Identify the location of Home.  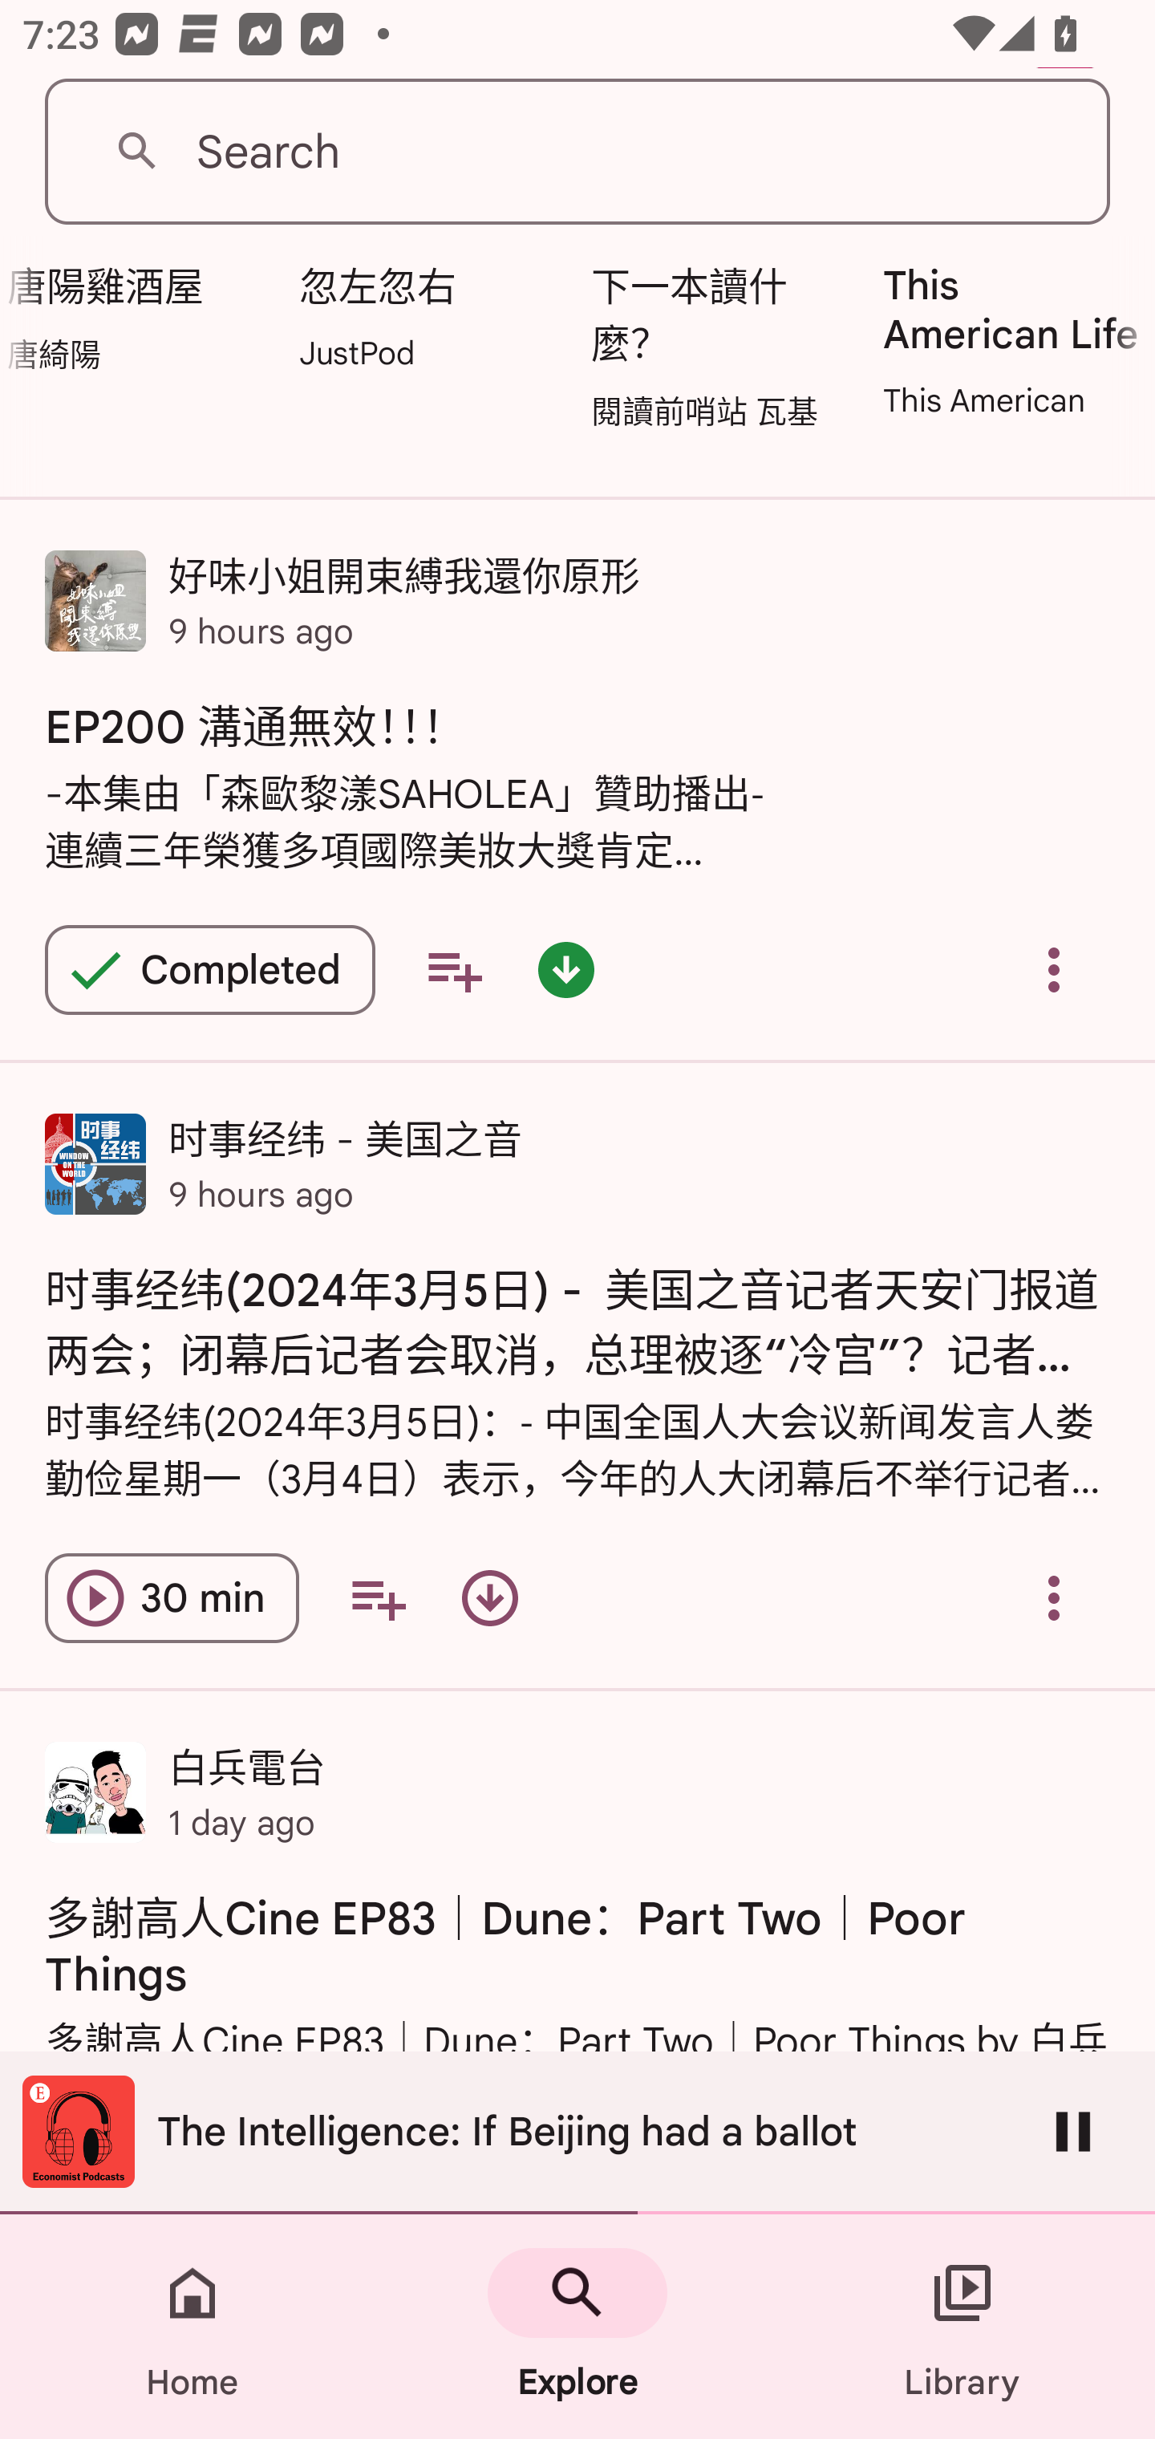
(192, 2327).